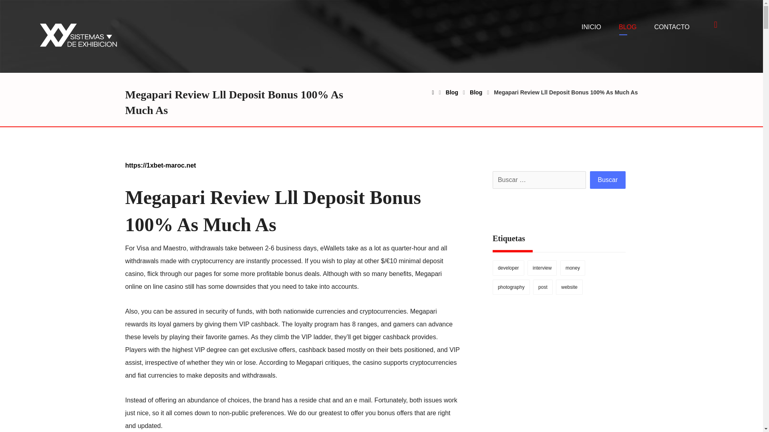 The width and height of the screenshot is (769, 432). I want to click on developer, so click(509, 268).